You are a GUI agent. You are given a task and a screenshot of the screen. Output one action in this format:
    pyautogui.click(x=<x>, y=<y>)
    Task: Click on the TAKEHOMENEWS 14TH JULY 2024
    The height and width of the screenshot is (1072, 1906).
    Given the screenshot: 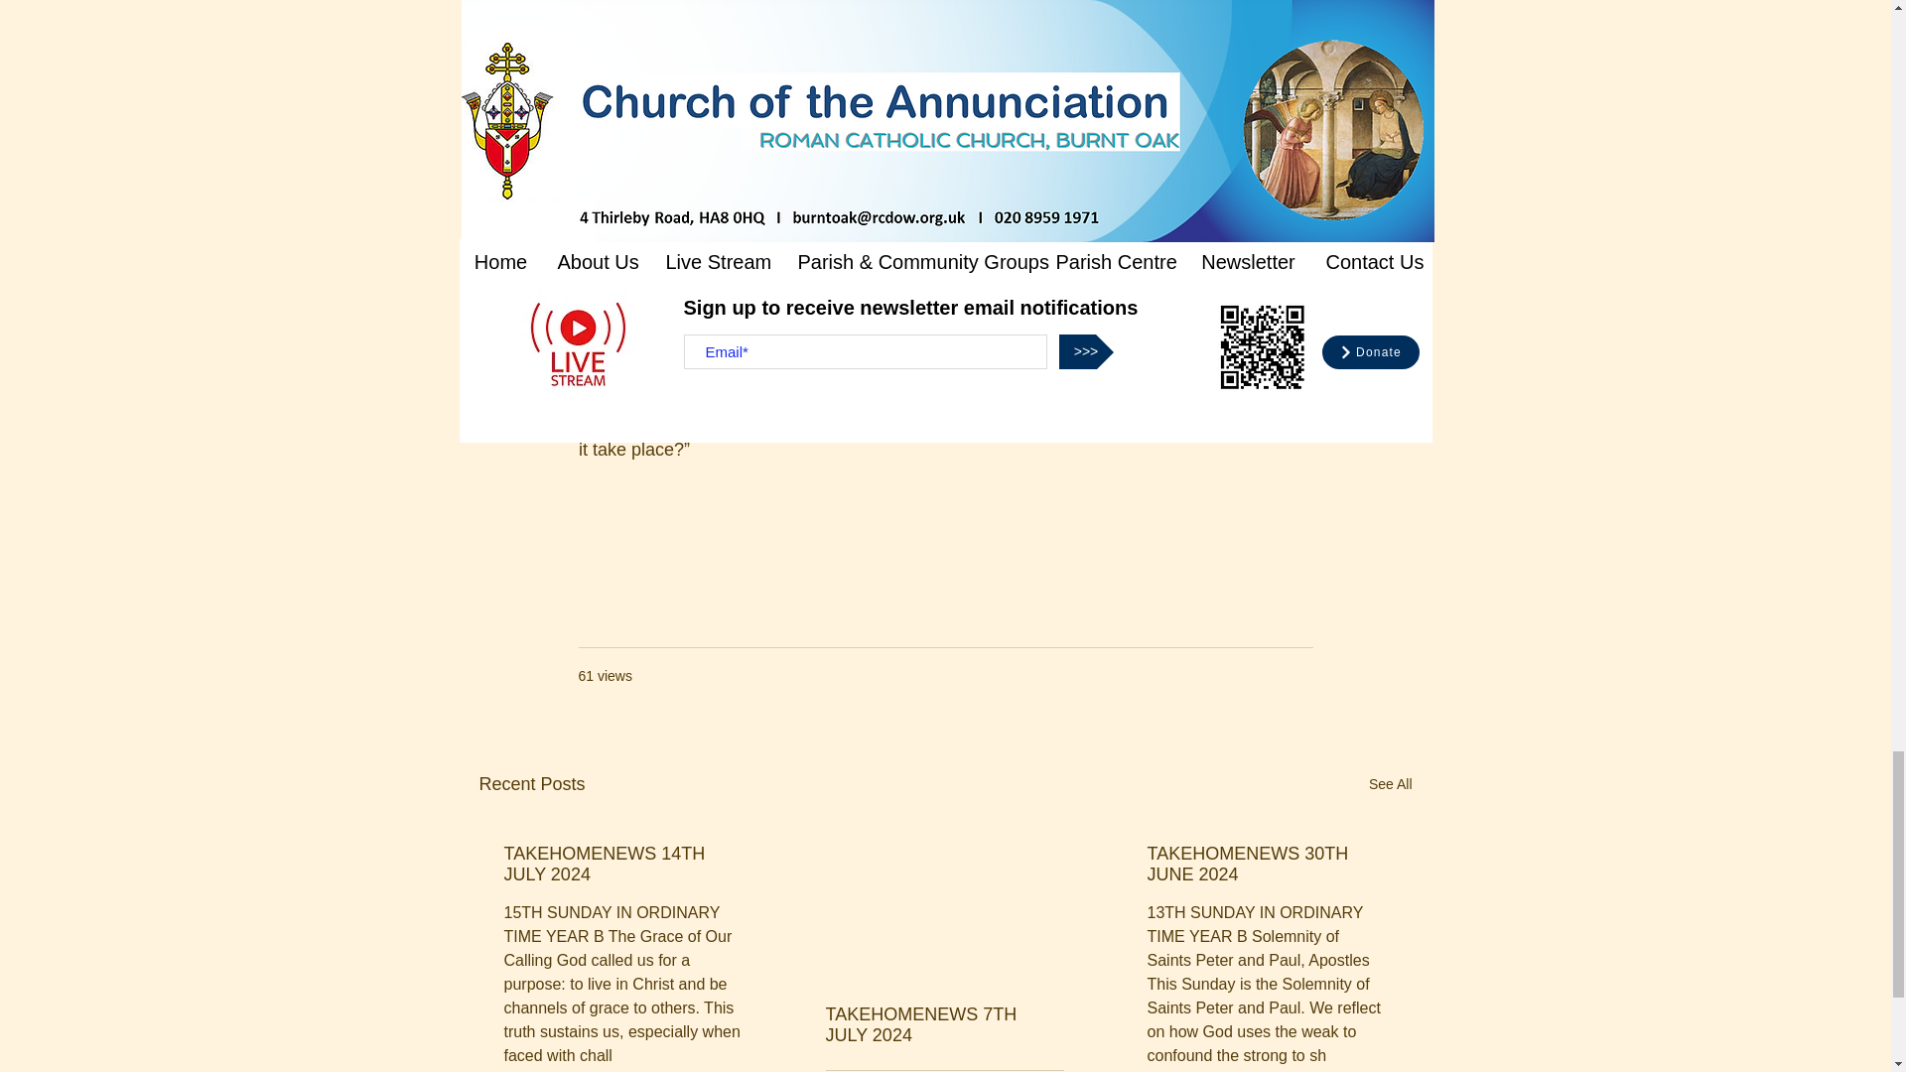 What is the action you would take?
    pyautogui.click(x=623, y=864)
    